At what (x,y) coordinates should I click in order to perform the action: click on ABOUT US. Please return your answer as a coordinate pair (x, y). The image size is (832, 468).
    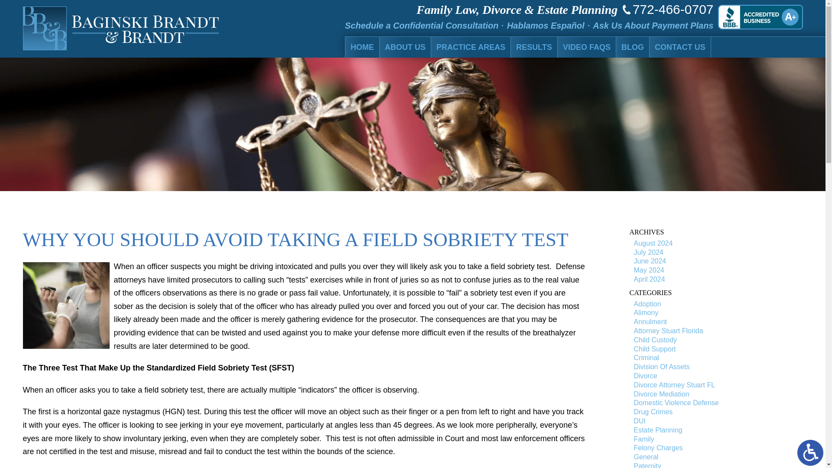
    Looking at the image, I should click on (603, 47).